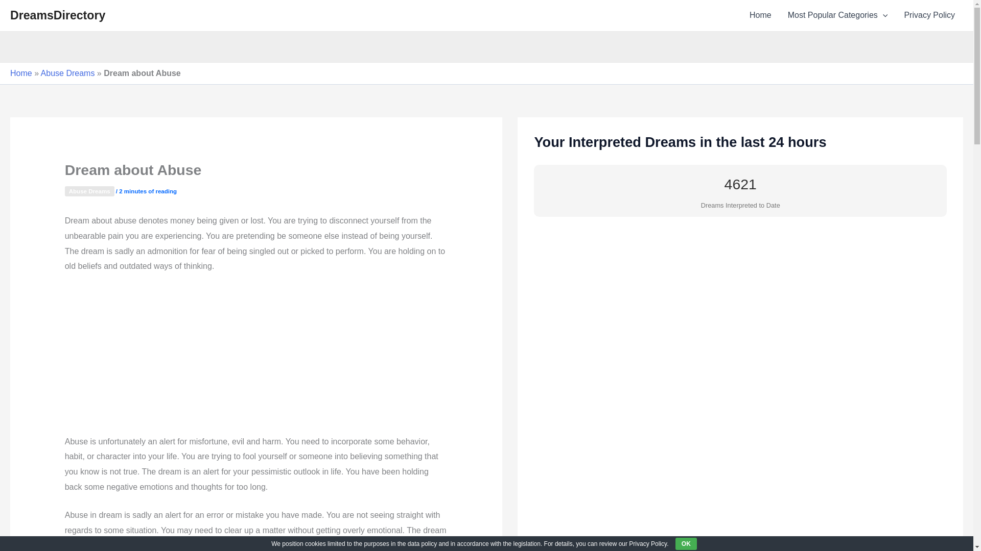  Describe the element at coordinates (838, 15) in the screenshot. I see `Most Popular Categories` at that location.